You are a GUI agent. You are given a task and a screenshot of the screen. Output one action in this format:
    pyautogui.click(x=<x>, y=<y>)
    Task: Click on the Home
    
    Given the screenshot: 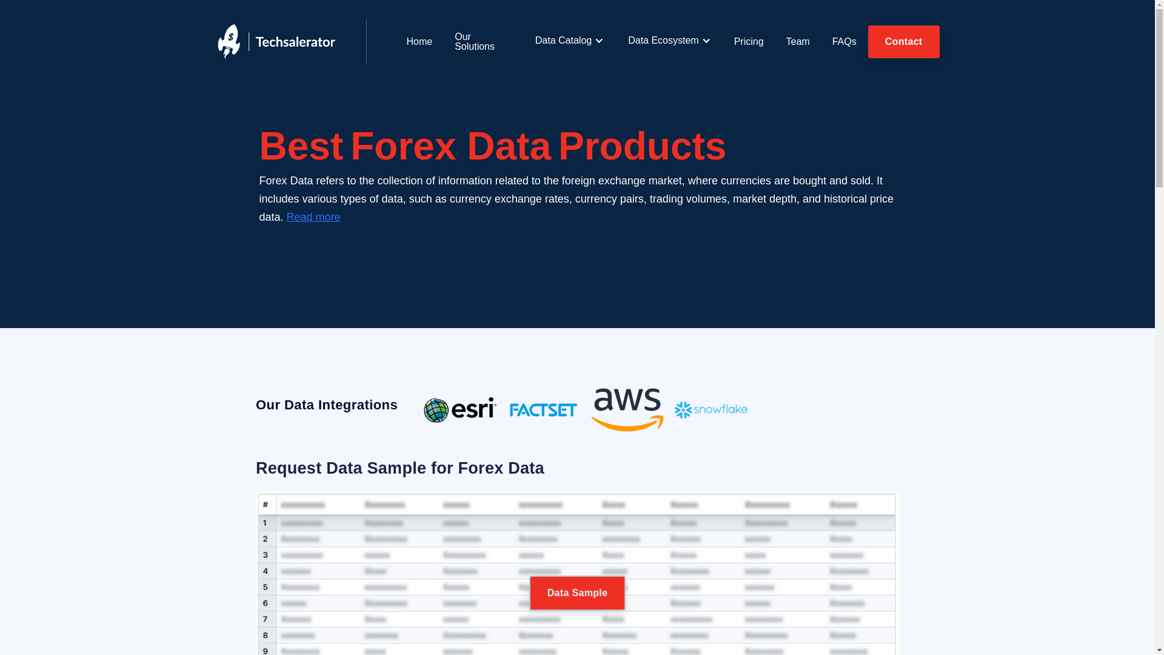 What is the action you would take?
    pyautogui.click(x=420, y=42)
    